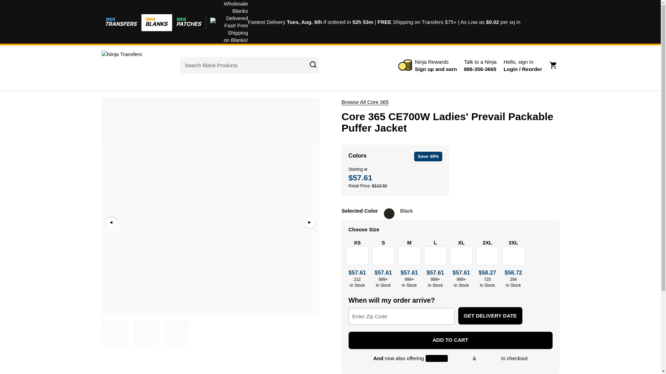 This screenshot has width=666, height=374. What do you see at coordinates (480, 65) in the screenshot?
I see `888-356-3665` at bounding box center [480, 65].